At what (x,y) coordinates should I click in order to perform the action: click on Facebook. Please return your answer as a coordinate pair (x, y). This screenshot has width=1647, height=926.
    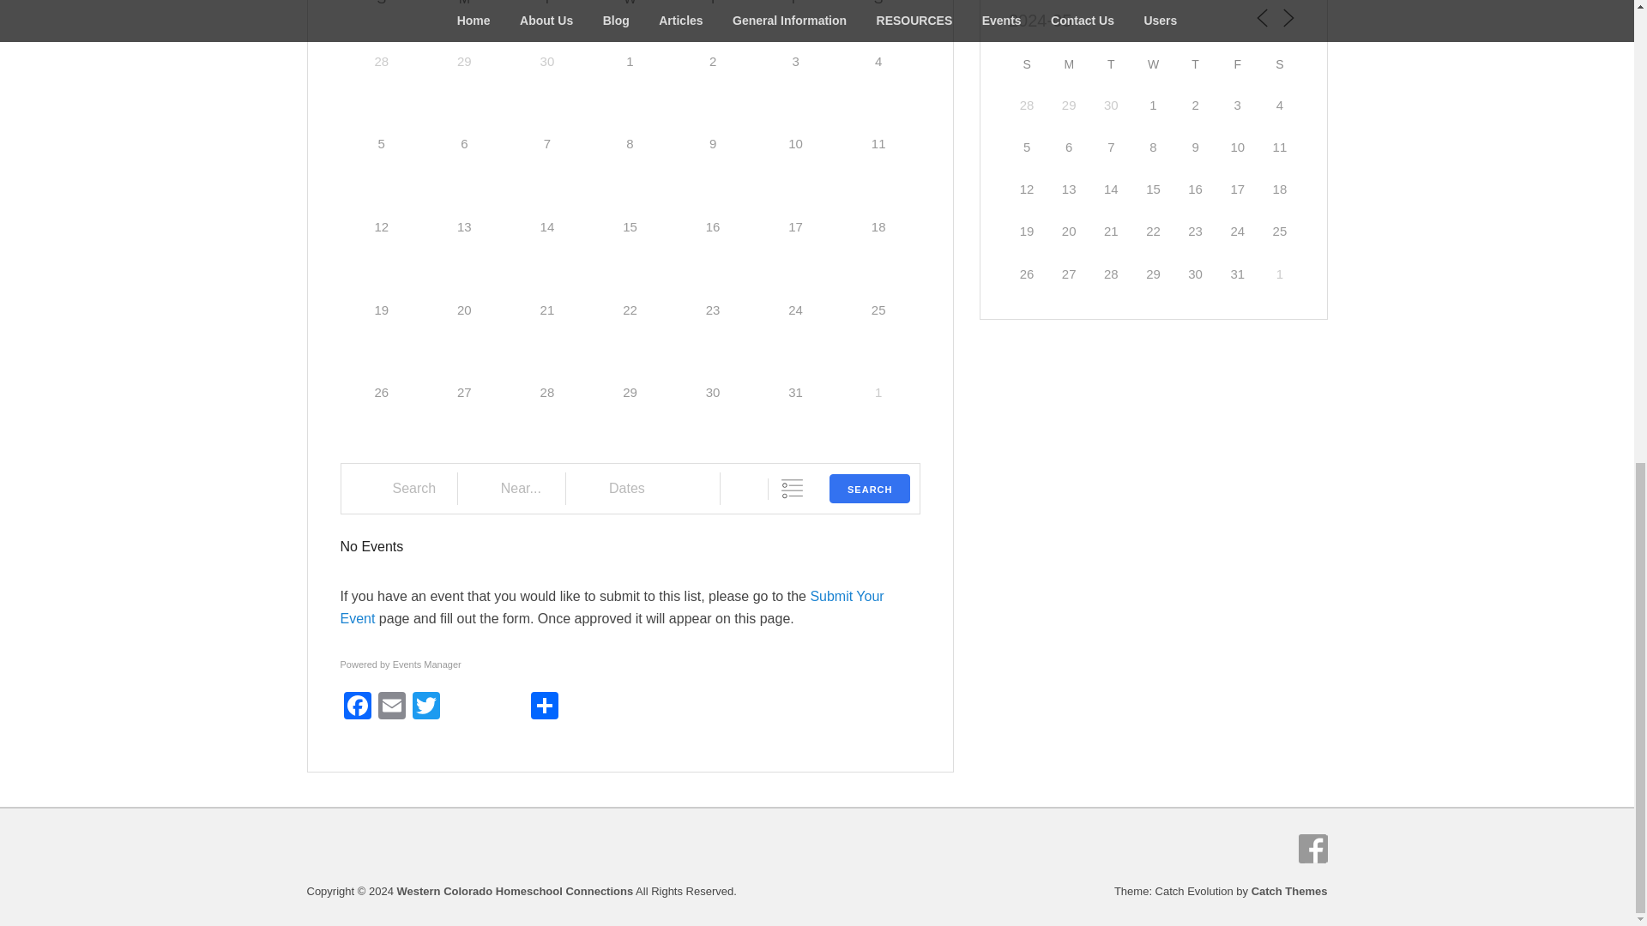
    Looking at the image, I should click on (1312, 849).